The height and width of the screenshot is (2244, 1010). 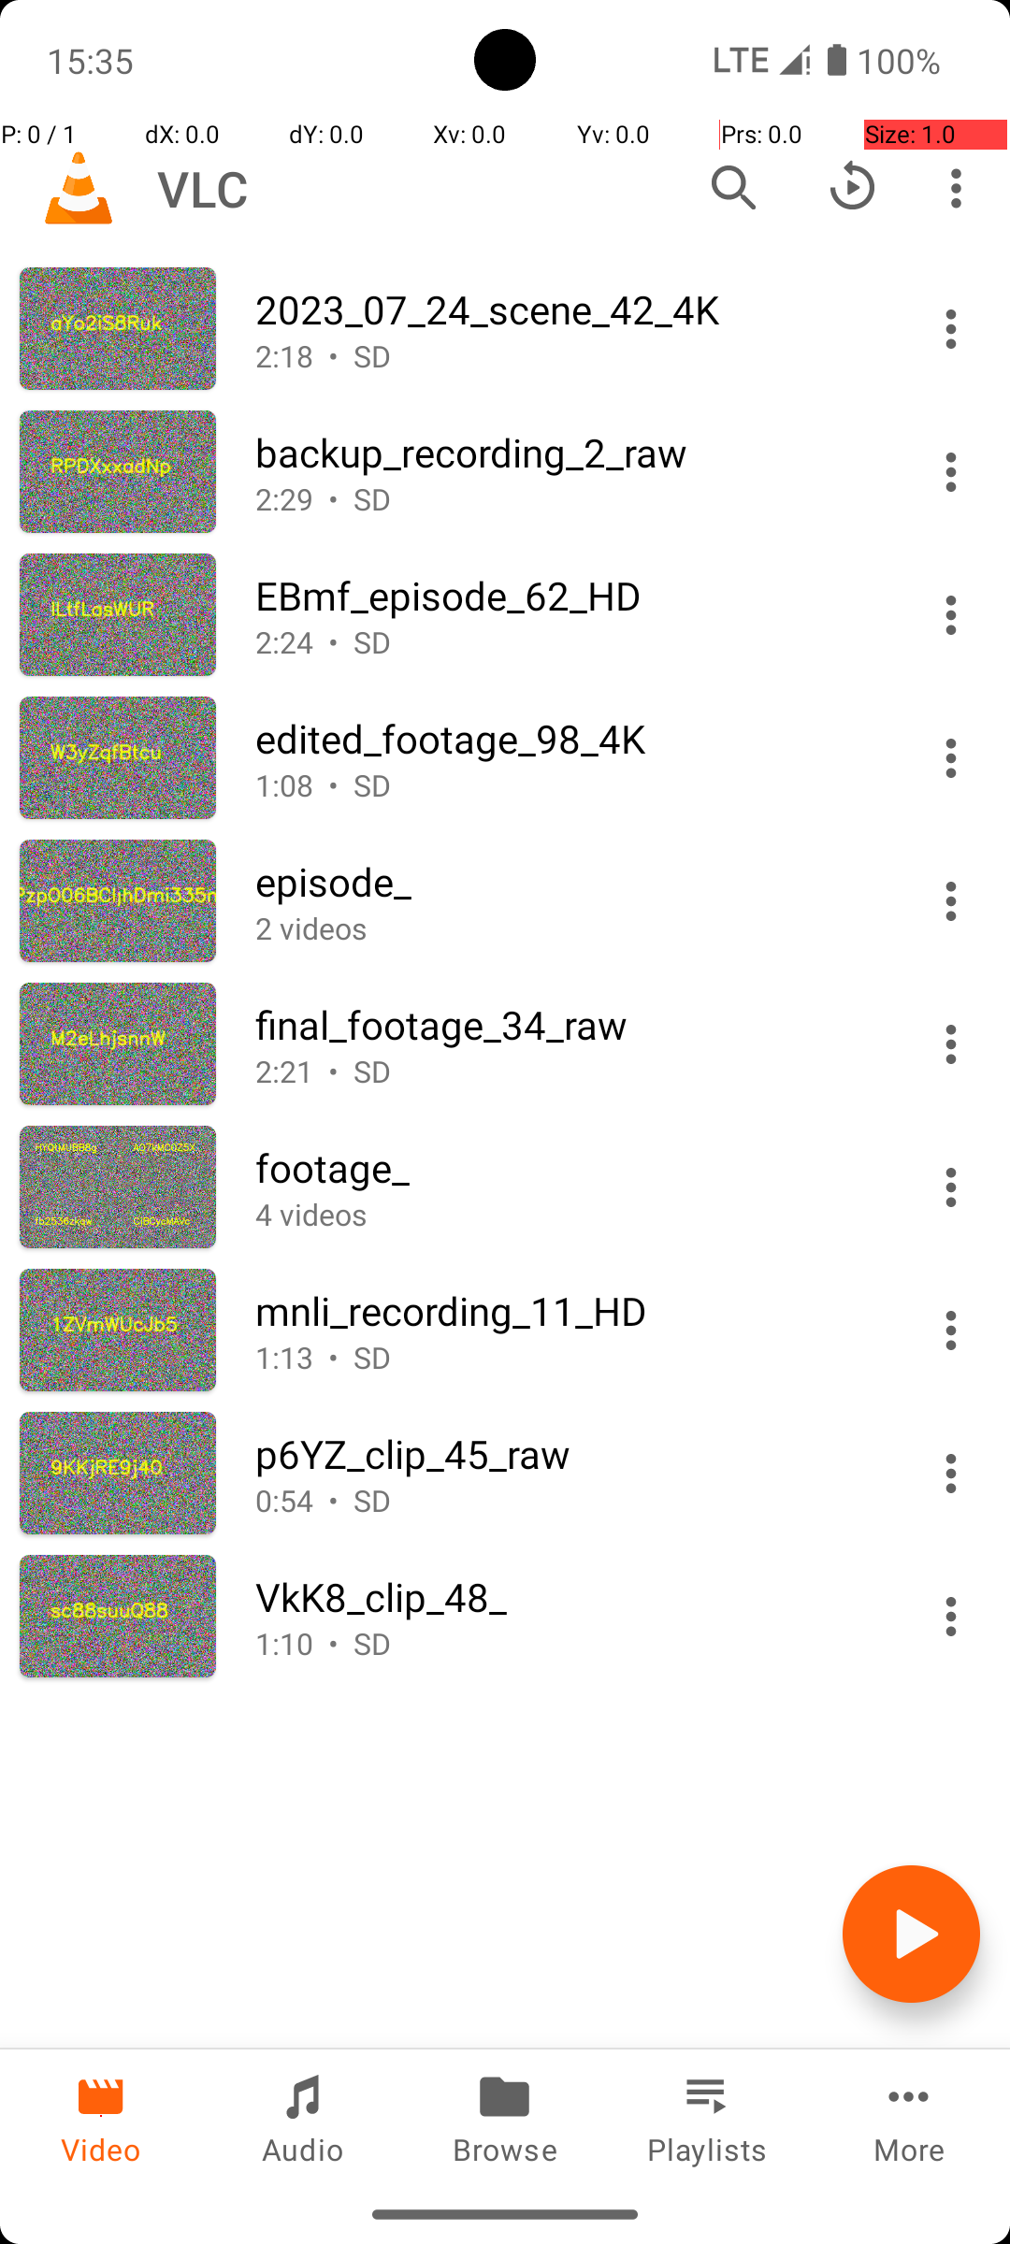 What do you see at coordinates (569, 1453) in the screenshot?
I see `p6YZ_clip_45_raw` at bounding box center [569, 1453].